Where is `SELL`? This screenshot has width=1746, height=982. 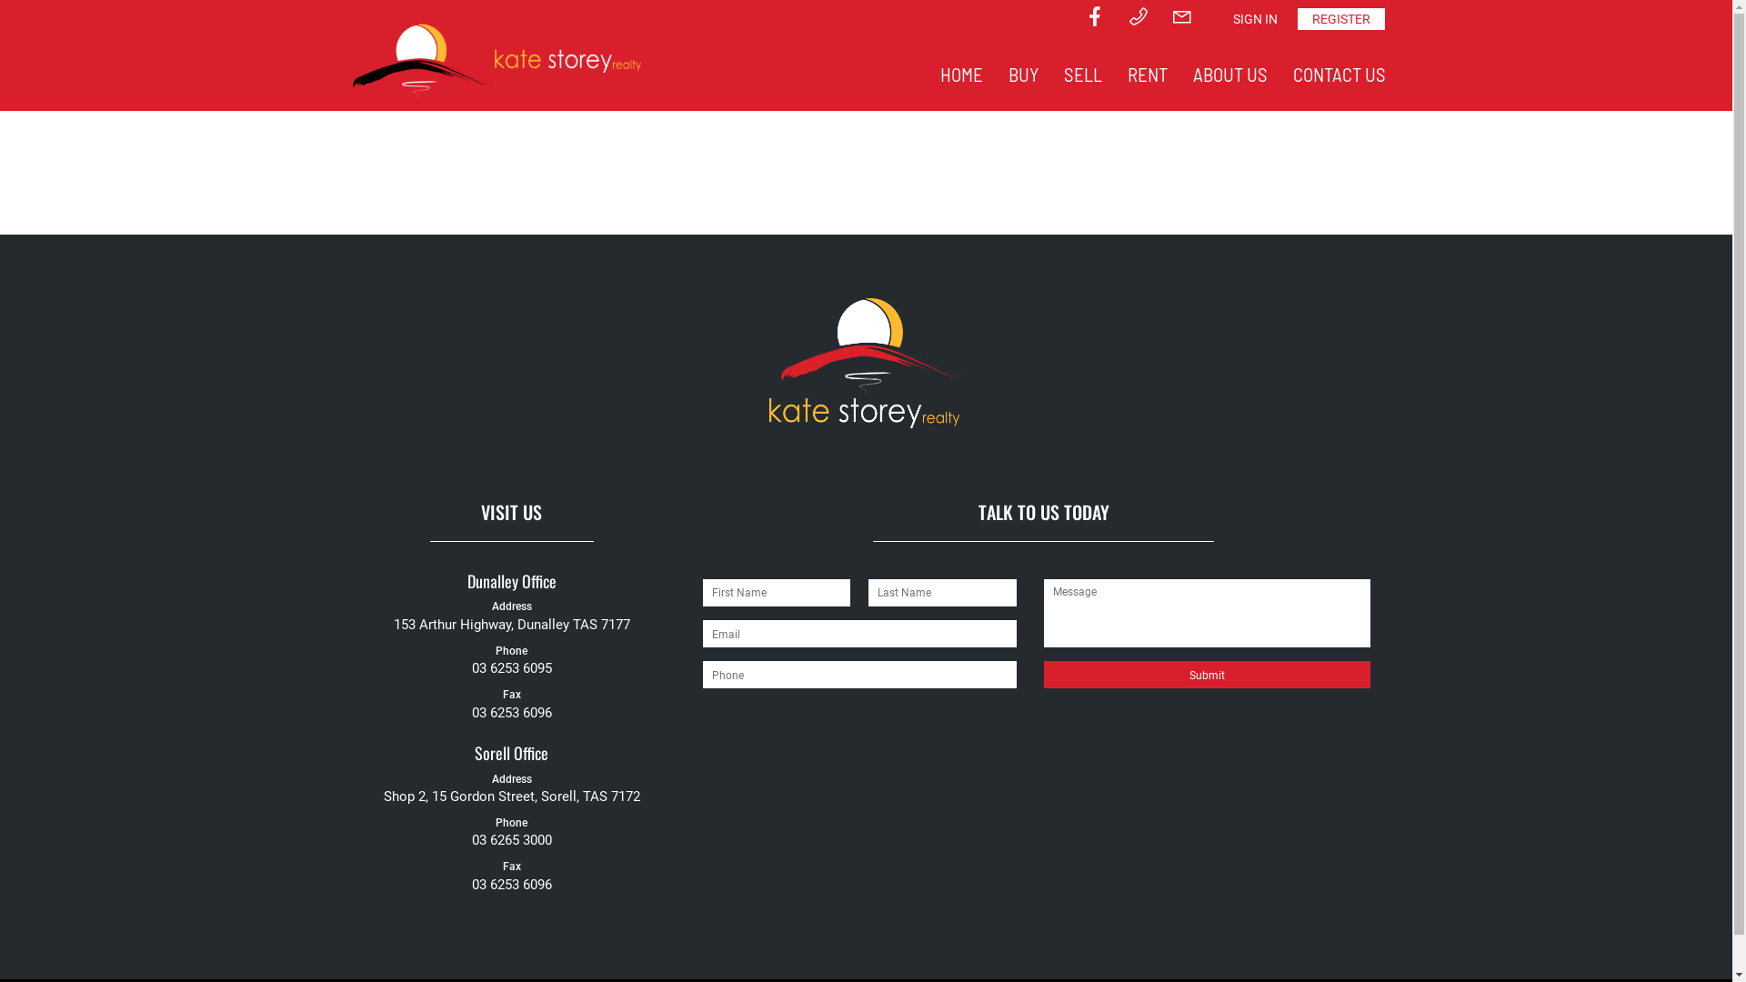 SELL is located at coordinates (1083, 75).